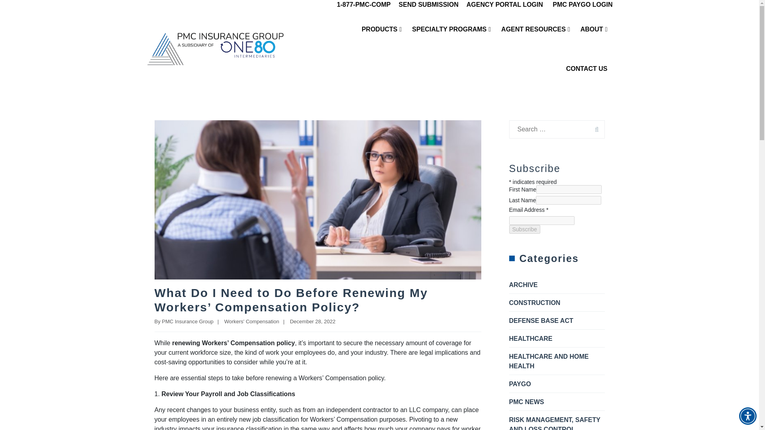 The image size is (765, 430). I want to click on SPECIALTY PROGRAMS, so click(451, 29).